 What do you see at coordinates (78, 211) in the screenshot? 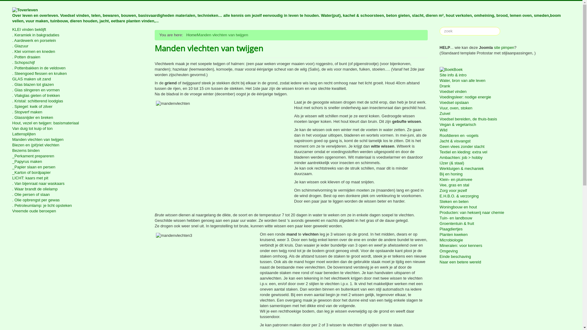
I see `Vreemde oude beroepen` at bounding box center [78, 211].